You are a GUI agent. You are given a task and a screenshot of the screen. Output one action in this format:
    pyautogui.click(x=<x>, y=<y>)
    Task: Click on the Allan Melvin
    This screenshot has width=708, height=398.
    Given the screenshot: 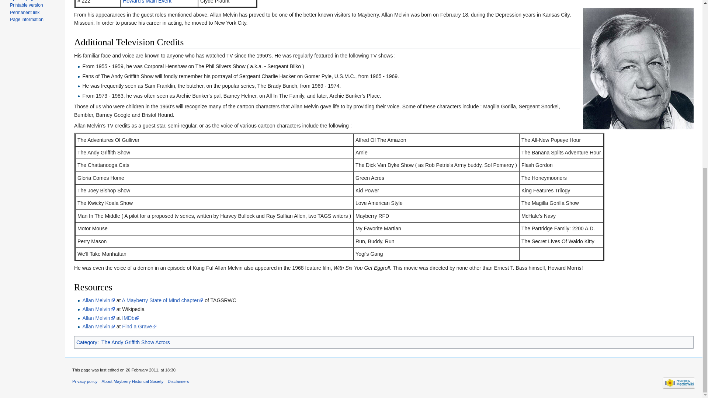 What is the action you would take?
    pyautogui.click(x=98, y=309)
    